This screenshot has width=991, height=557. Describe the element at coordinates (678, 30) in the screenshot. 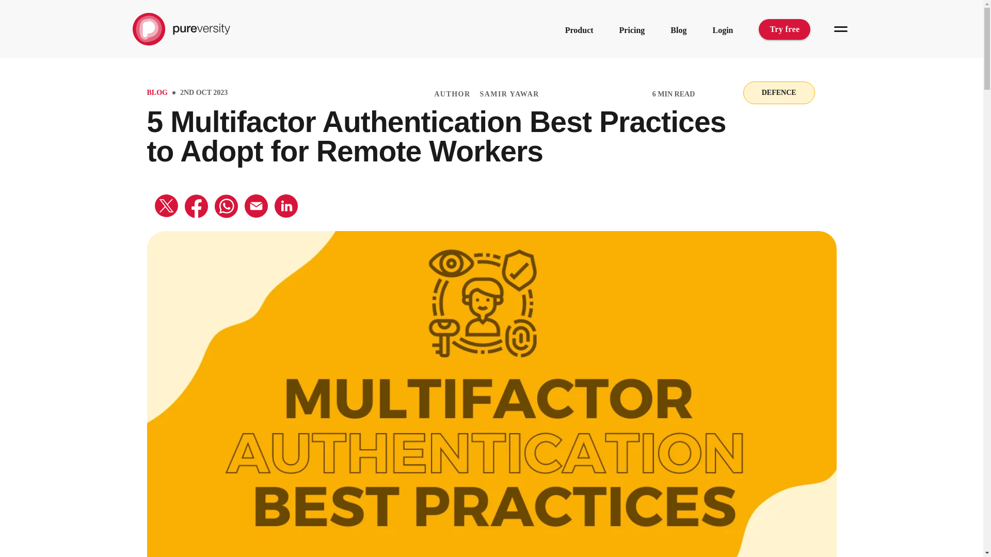

I see `Blog` at that location.